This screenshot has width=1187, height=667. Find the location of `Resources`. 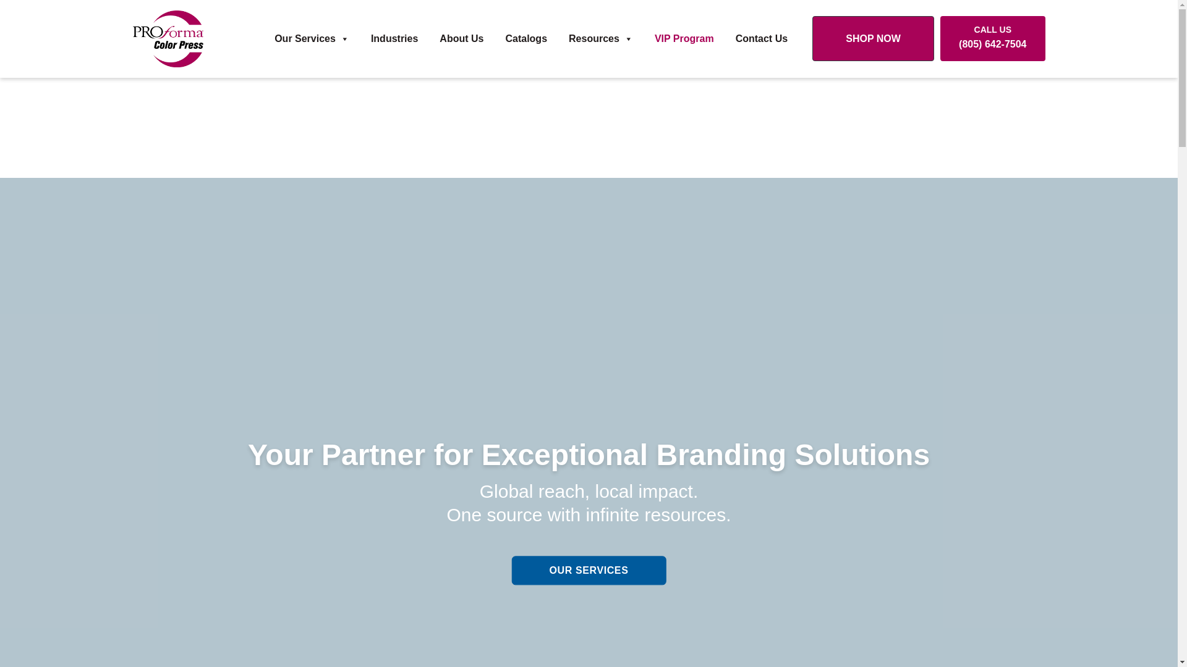

Resources is located at coordinates (601, 39).